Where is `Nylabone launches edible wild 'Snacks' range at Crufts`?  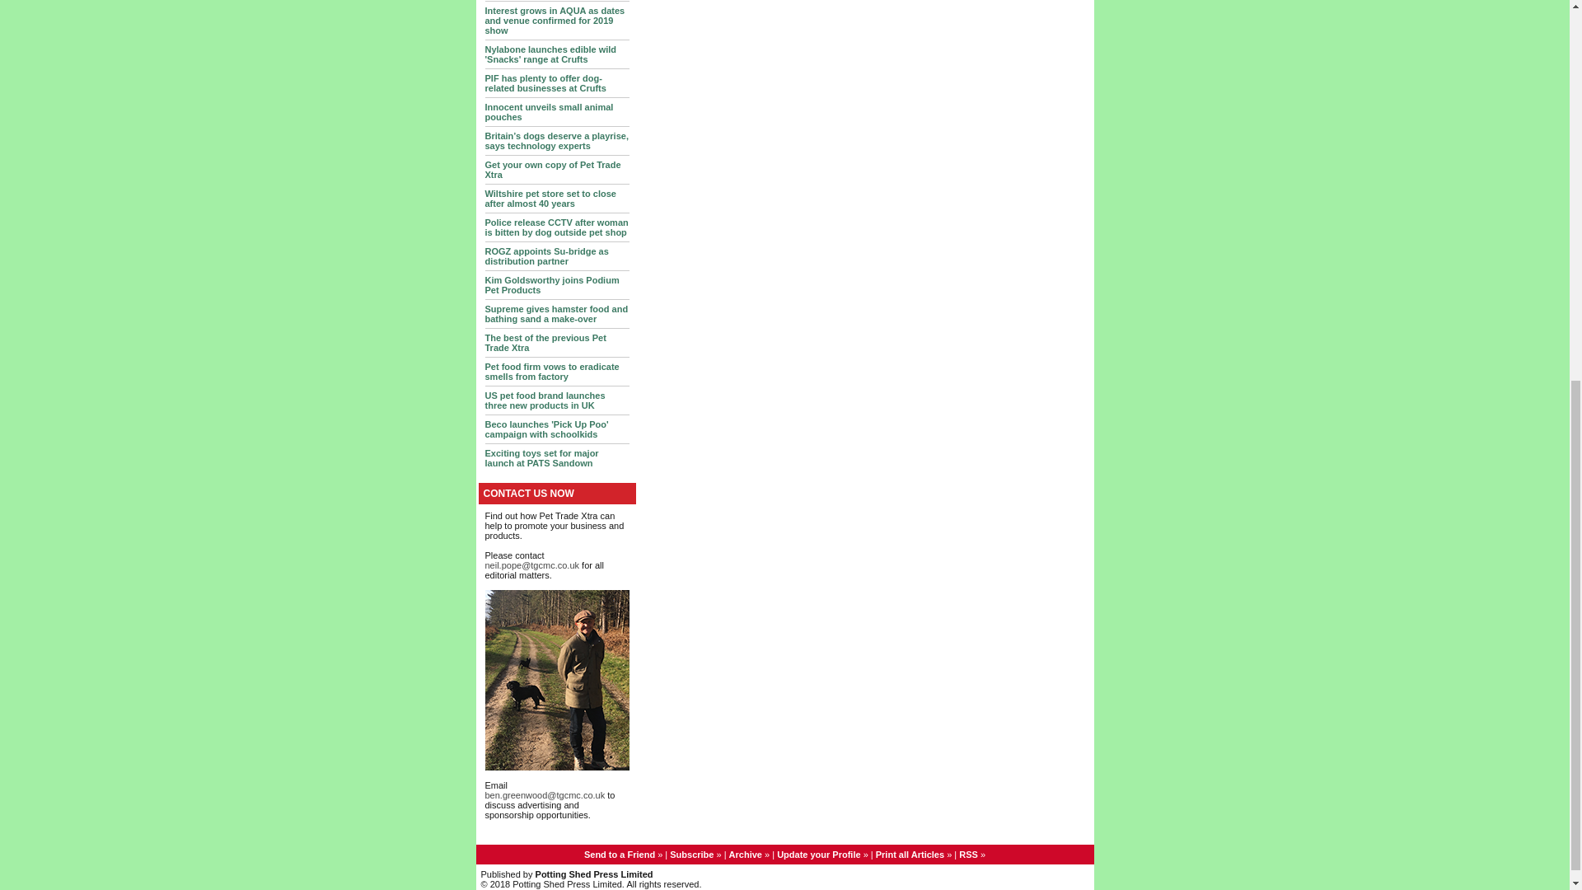 Nylabone launches edible wild 'Snacks' range at Crufts is located at coordinates (550, 54).